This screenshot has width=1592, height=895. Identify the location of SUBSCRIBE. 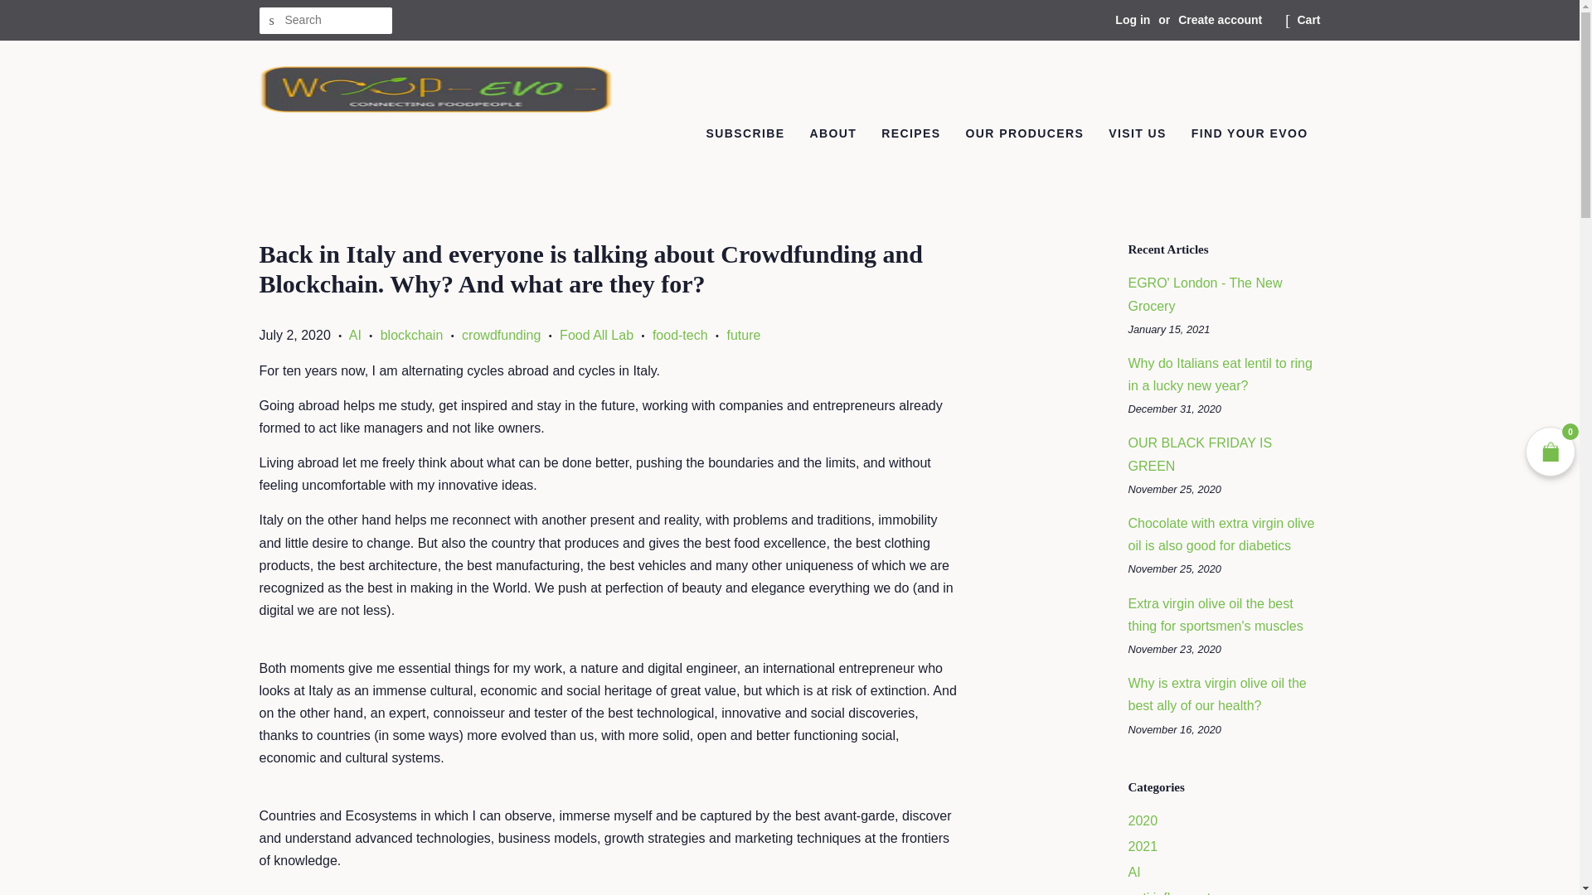
(745, 134).